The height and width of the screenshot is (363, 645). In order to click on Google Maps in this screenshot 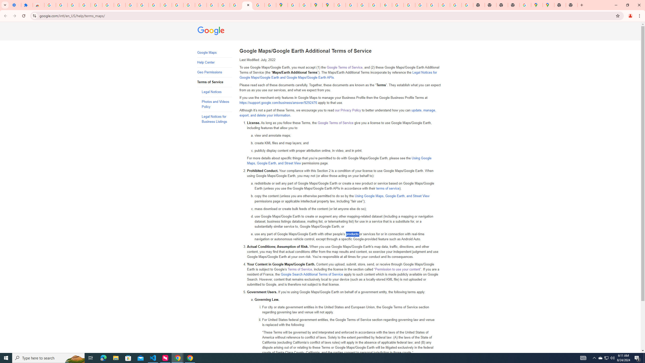, I will do `click(549, 5)`.